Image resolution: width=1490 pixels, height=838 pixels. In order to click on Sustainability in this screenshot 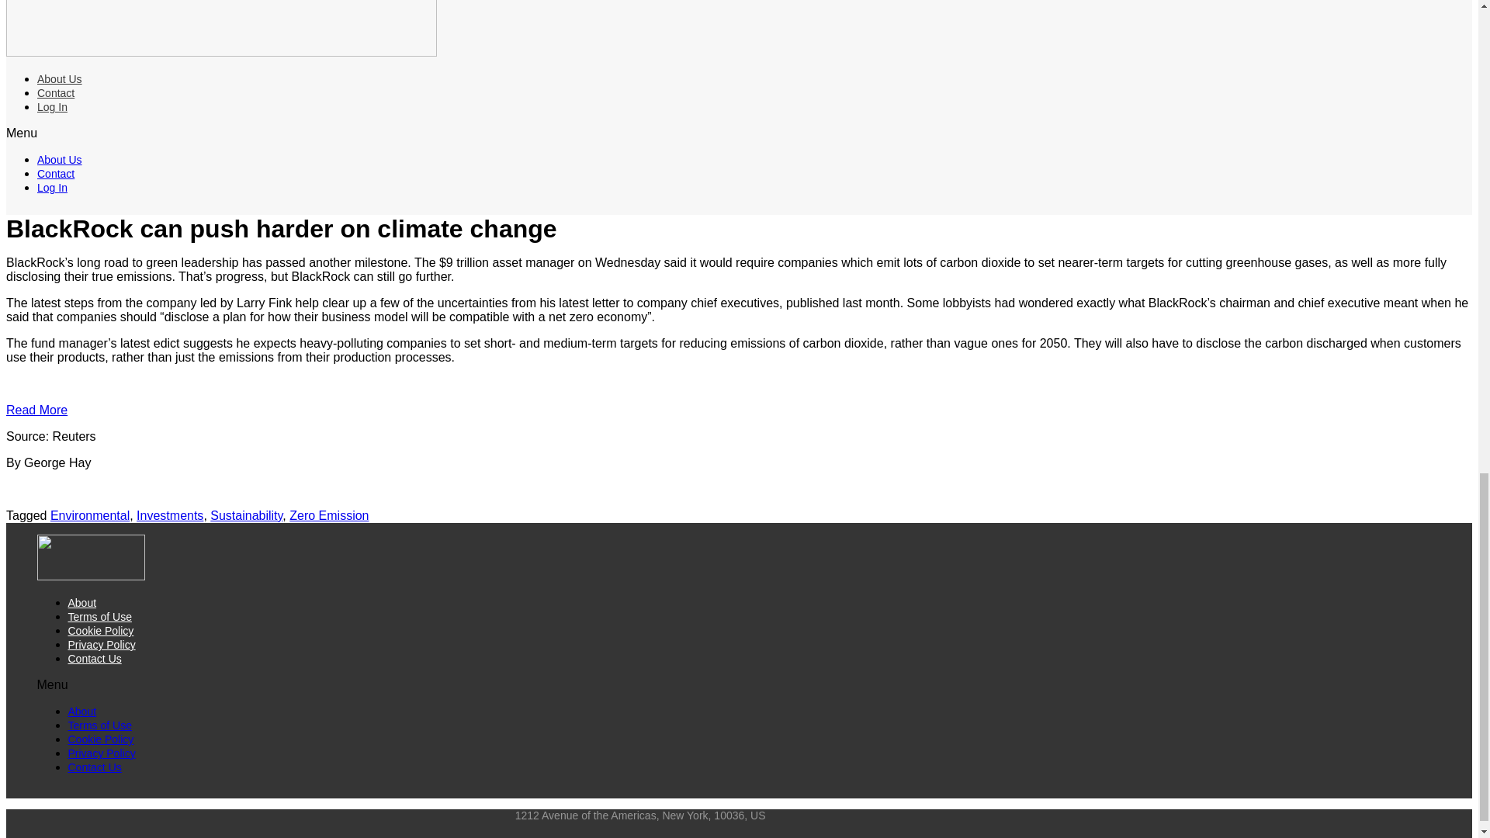, I will do `click(246, 515)`.